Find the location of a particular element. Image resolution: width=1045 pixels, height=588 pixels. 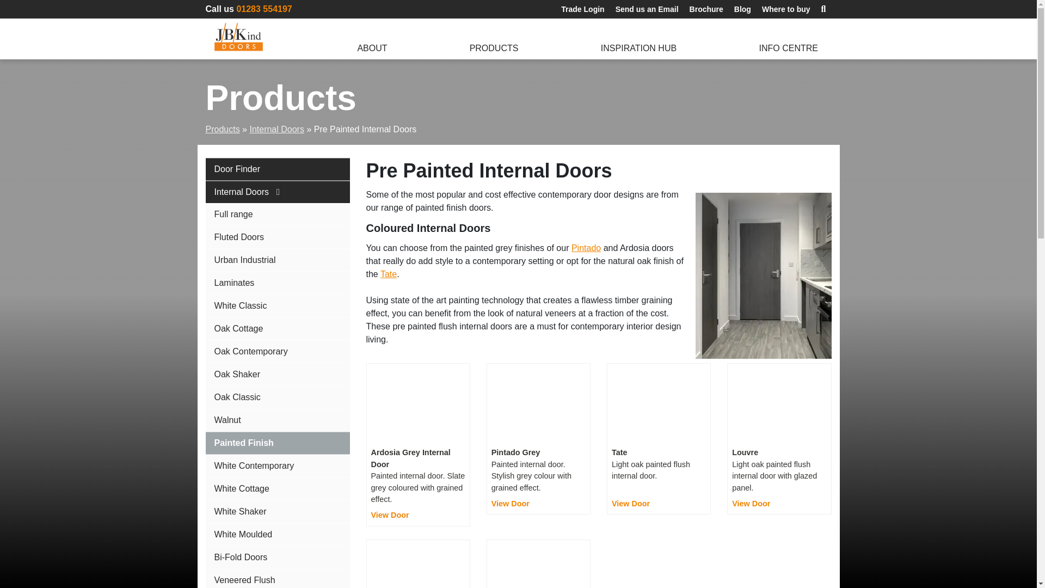

Blog is located at coordinates (742, 10).